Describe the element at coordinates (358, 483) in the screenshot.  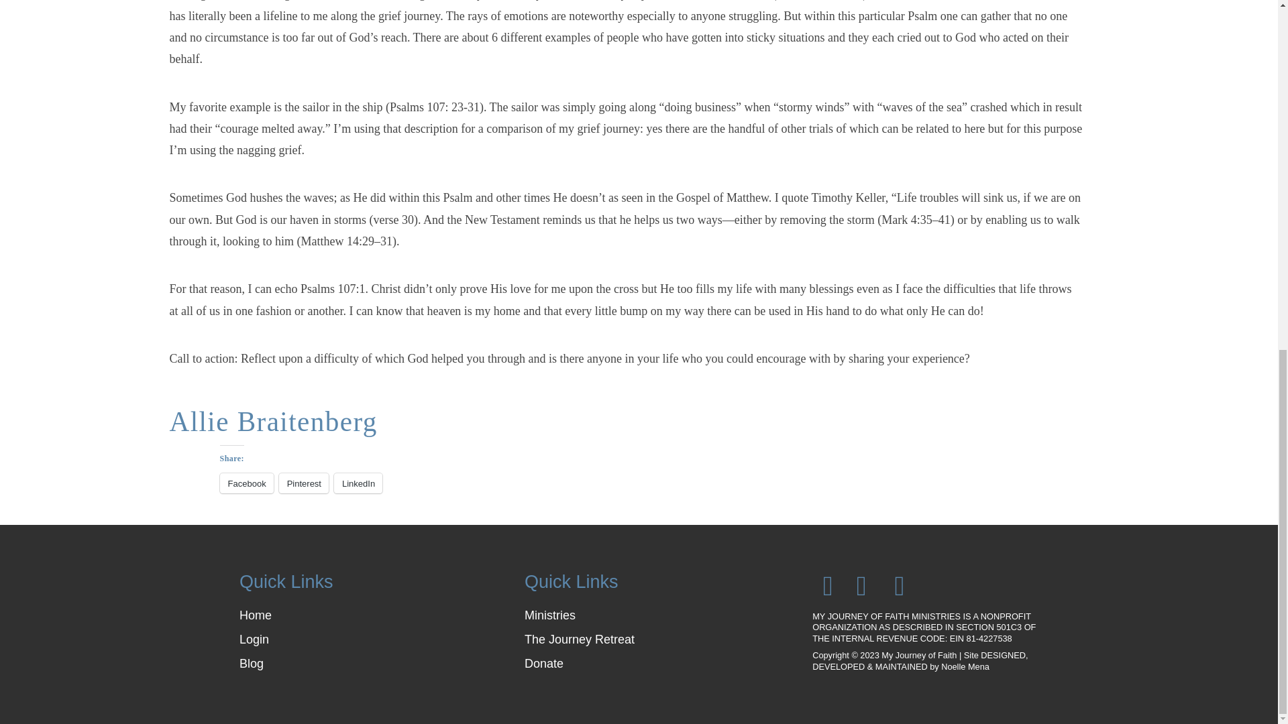
I see `Click to share on LinkedIn` at that location.